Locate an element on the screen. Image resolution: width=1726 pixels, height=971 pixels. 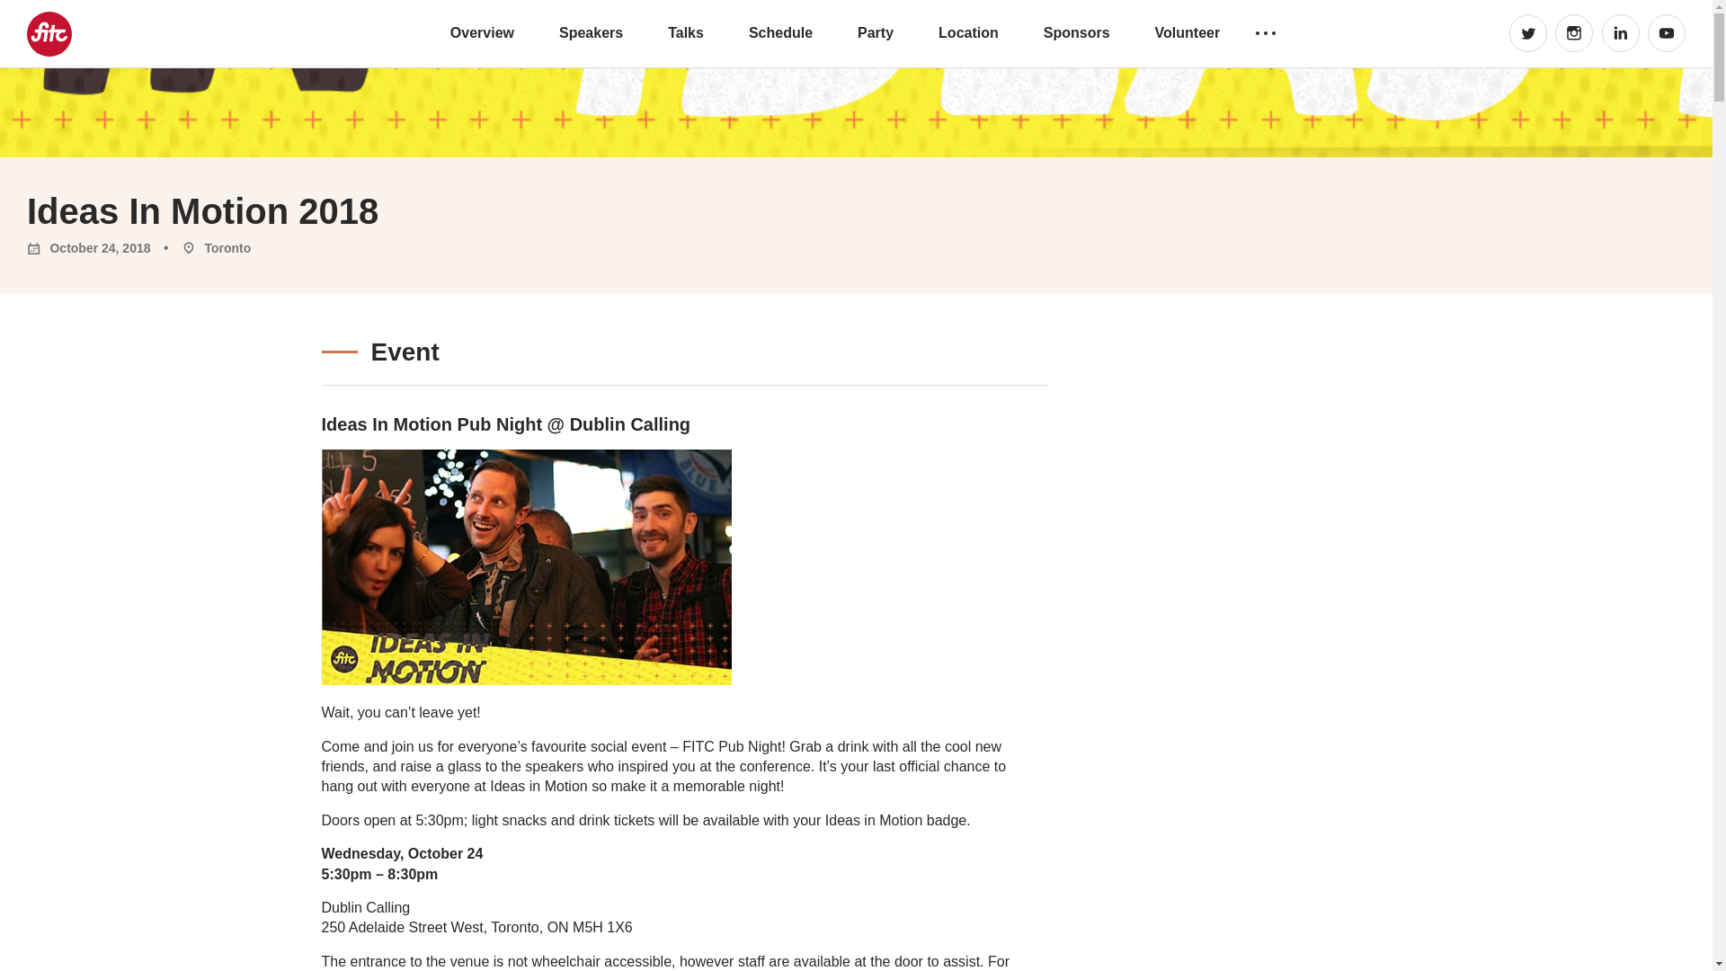
youtube is located at coordinates (1667, 33).